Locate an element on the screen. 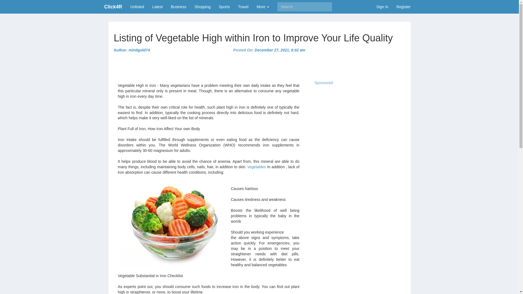  Click4R is located at coordinates (113, 7).